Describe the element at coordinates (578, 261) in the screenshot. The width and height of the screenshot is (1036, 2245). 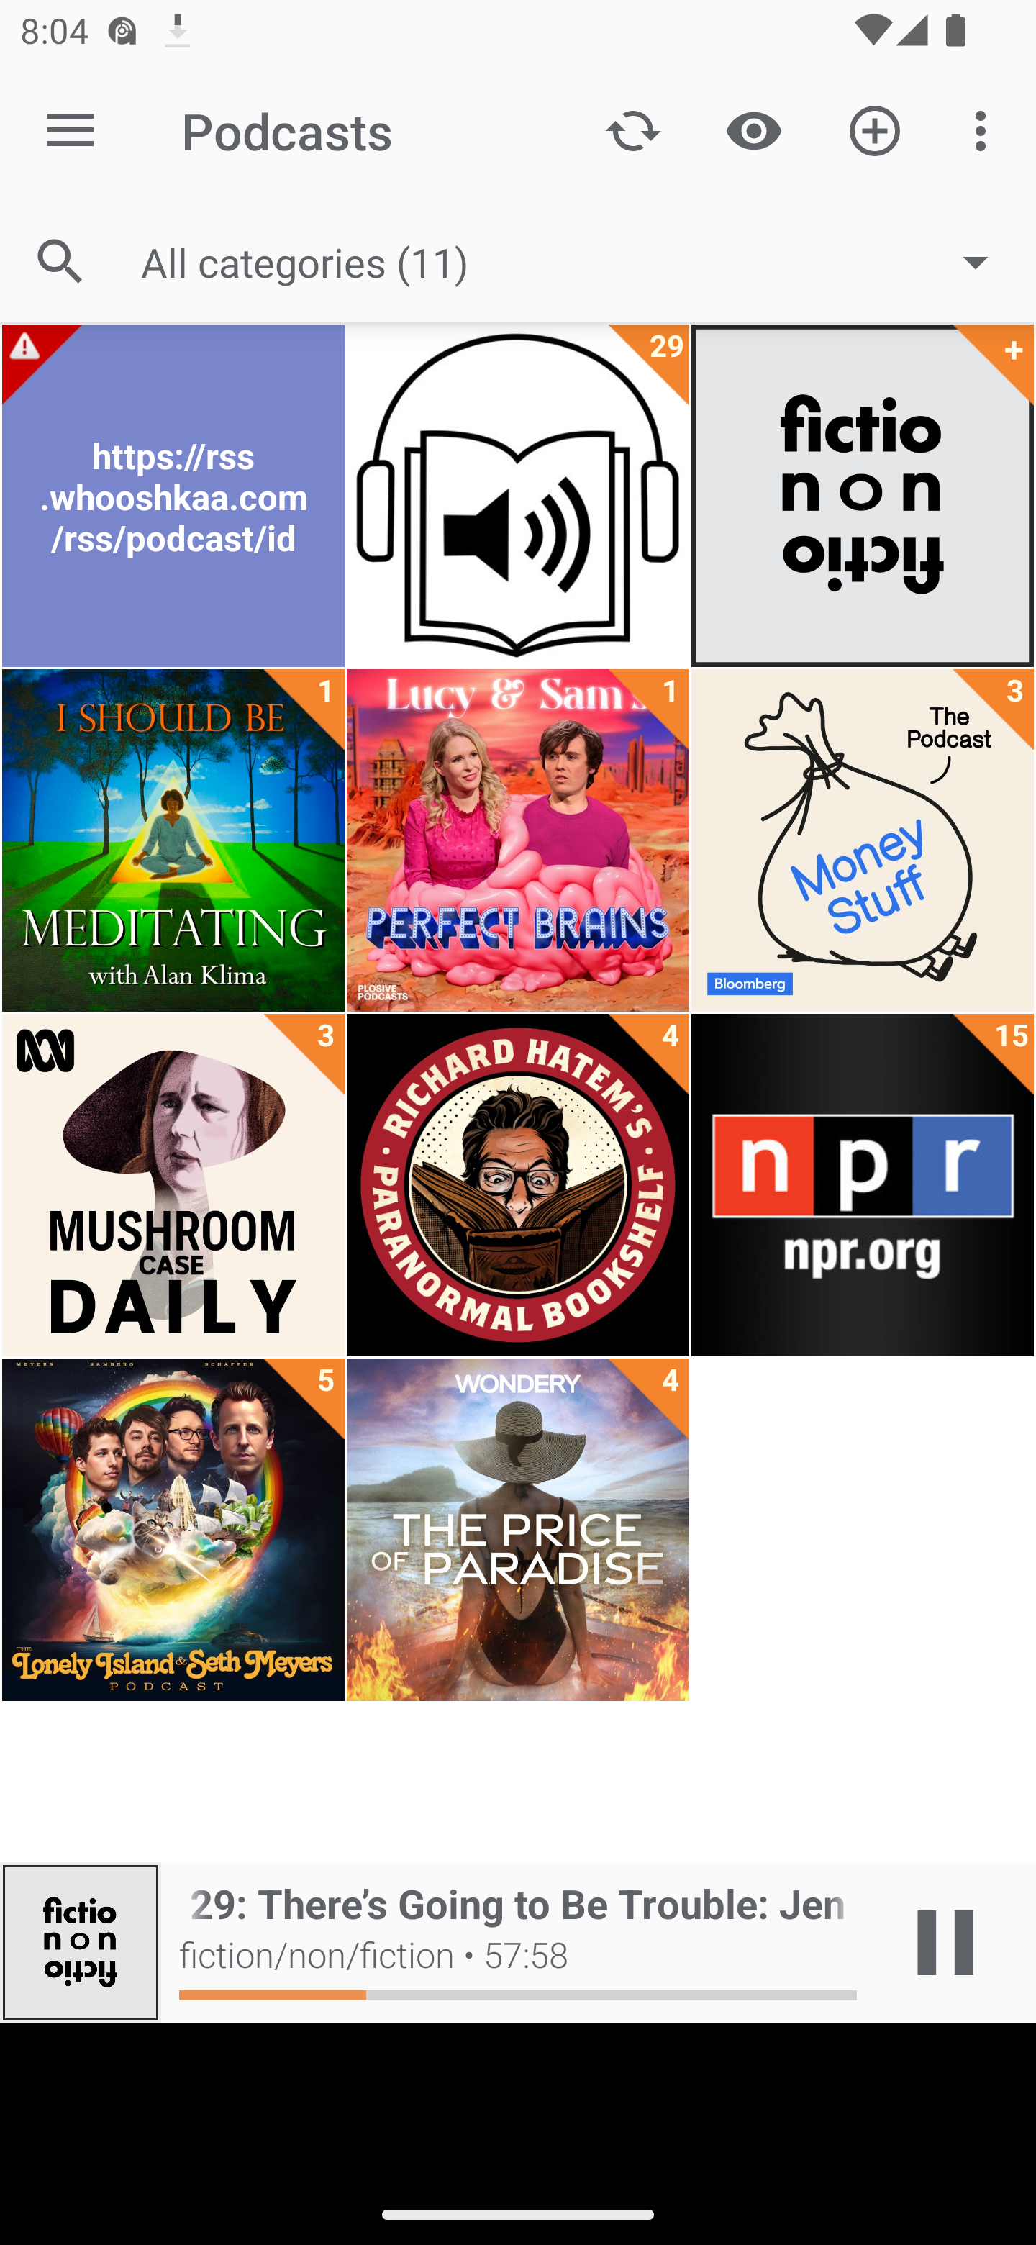
I see `All categories (11)` at that location.